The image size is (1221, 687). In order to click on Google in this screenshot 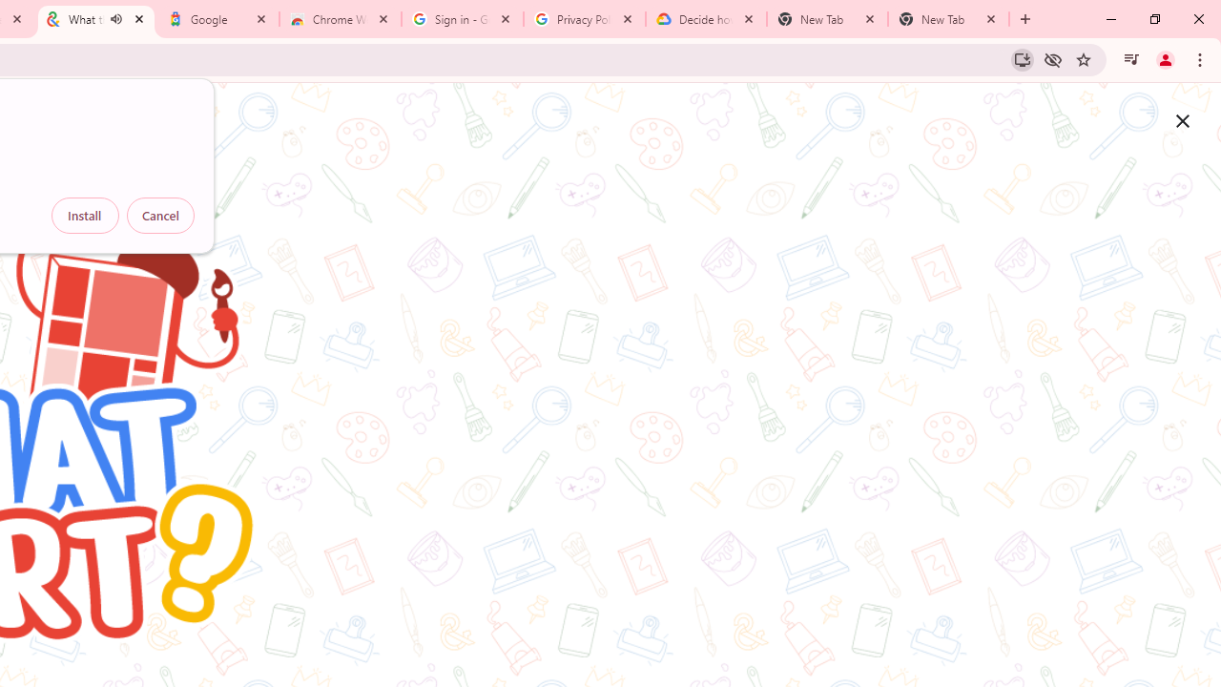, I will do `click(218, 19)`.